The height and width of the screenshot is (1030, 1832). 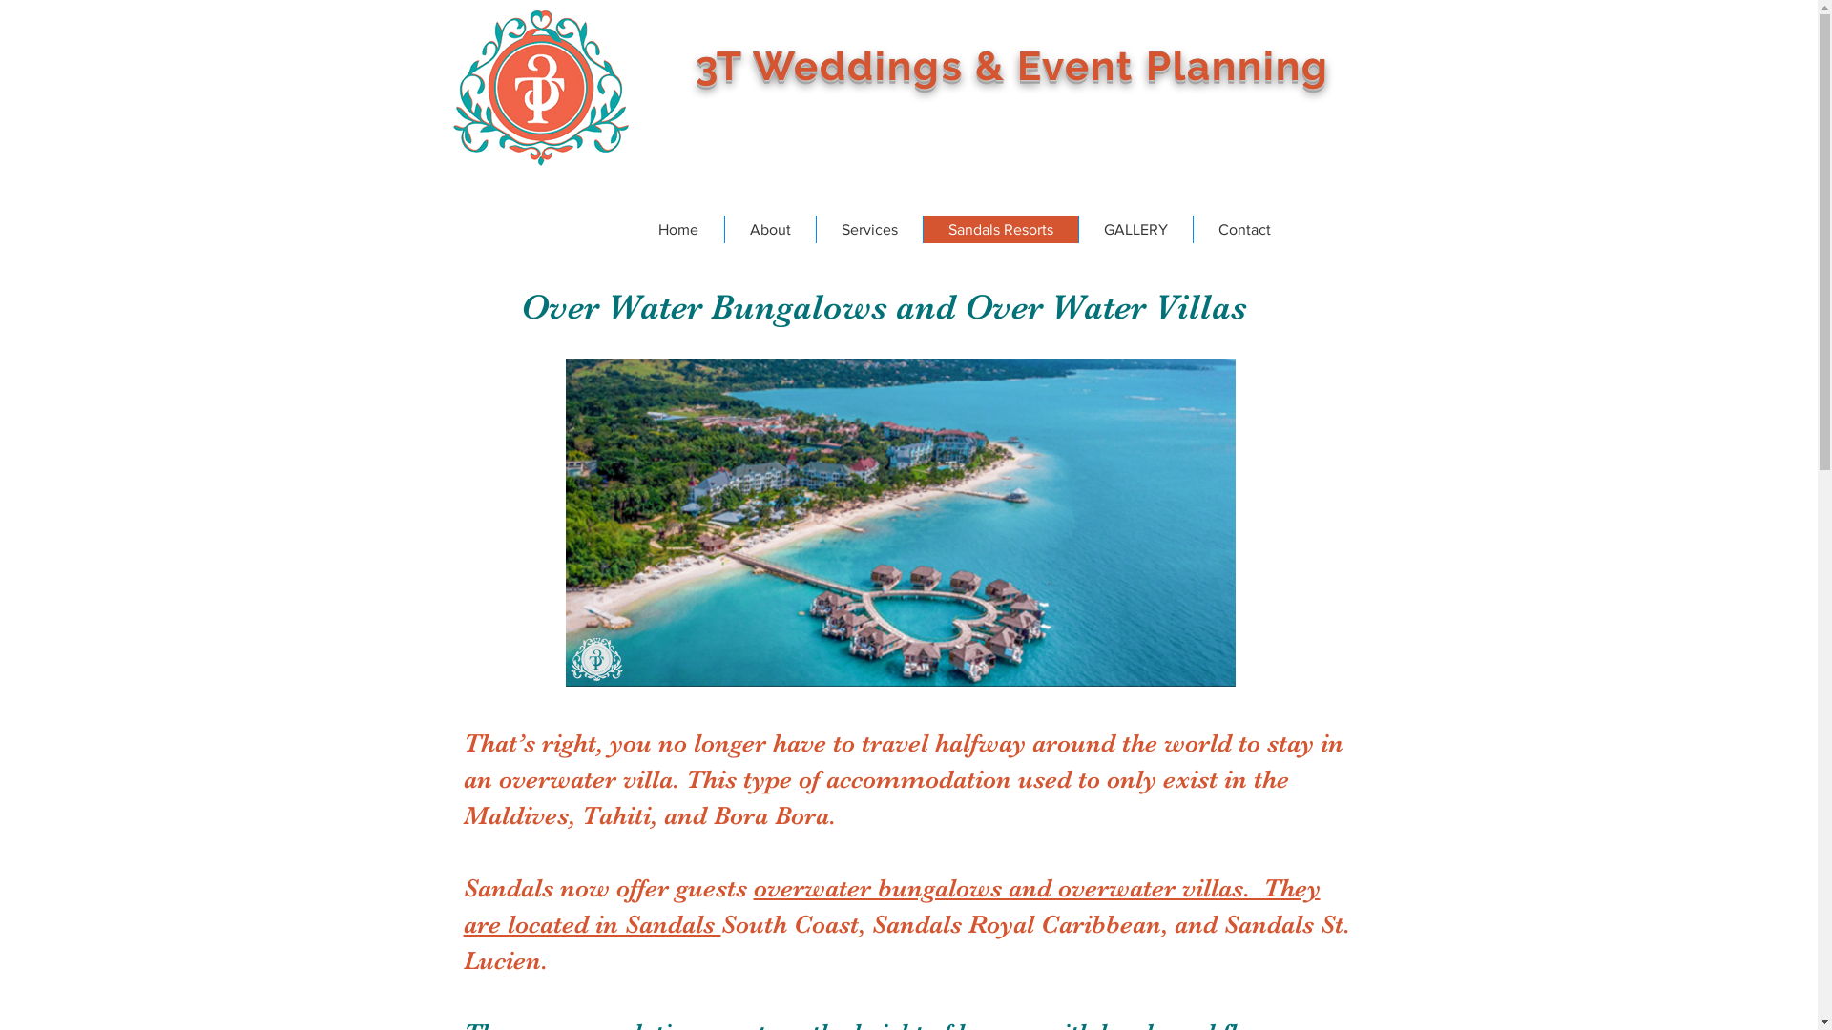 What do you see at coordinates (679, 229) in the screenshot?
I see `Home` at bounding box center [679, 229].